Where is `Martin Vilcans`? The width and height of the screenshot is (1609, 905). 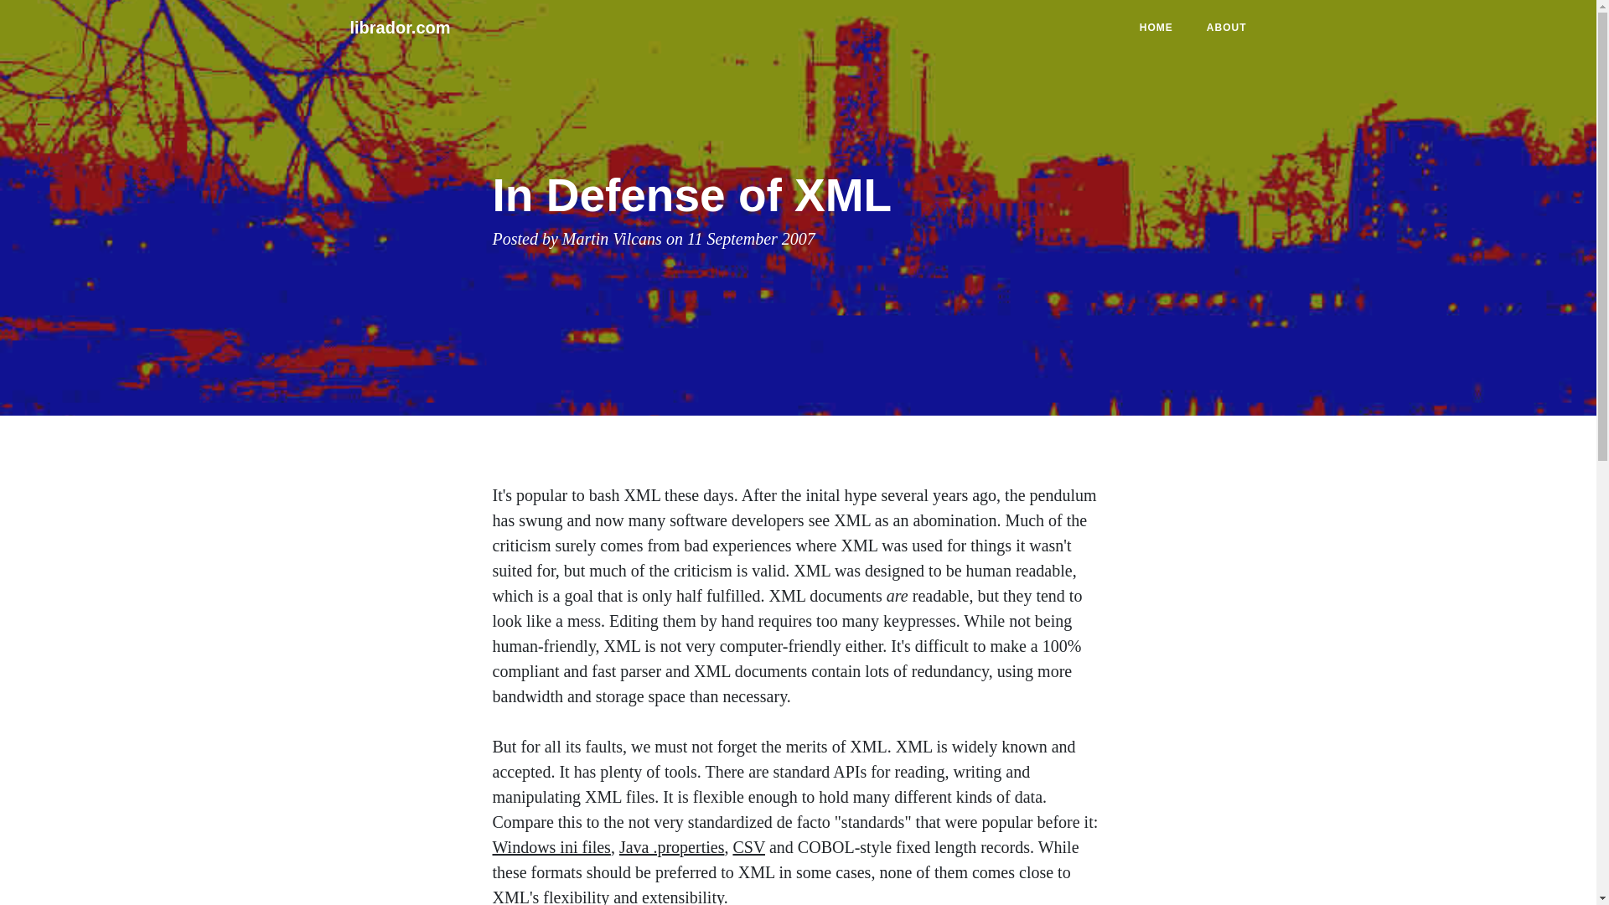 Martin Vilcans is located at coordinates (612, 238).